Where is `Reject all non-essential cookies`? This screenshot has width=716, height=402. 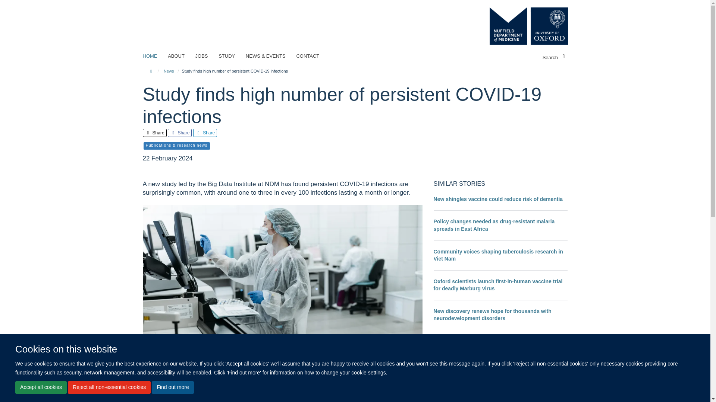
Reject all non-essential cookies is located at coordinates (109, 387).